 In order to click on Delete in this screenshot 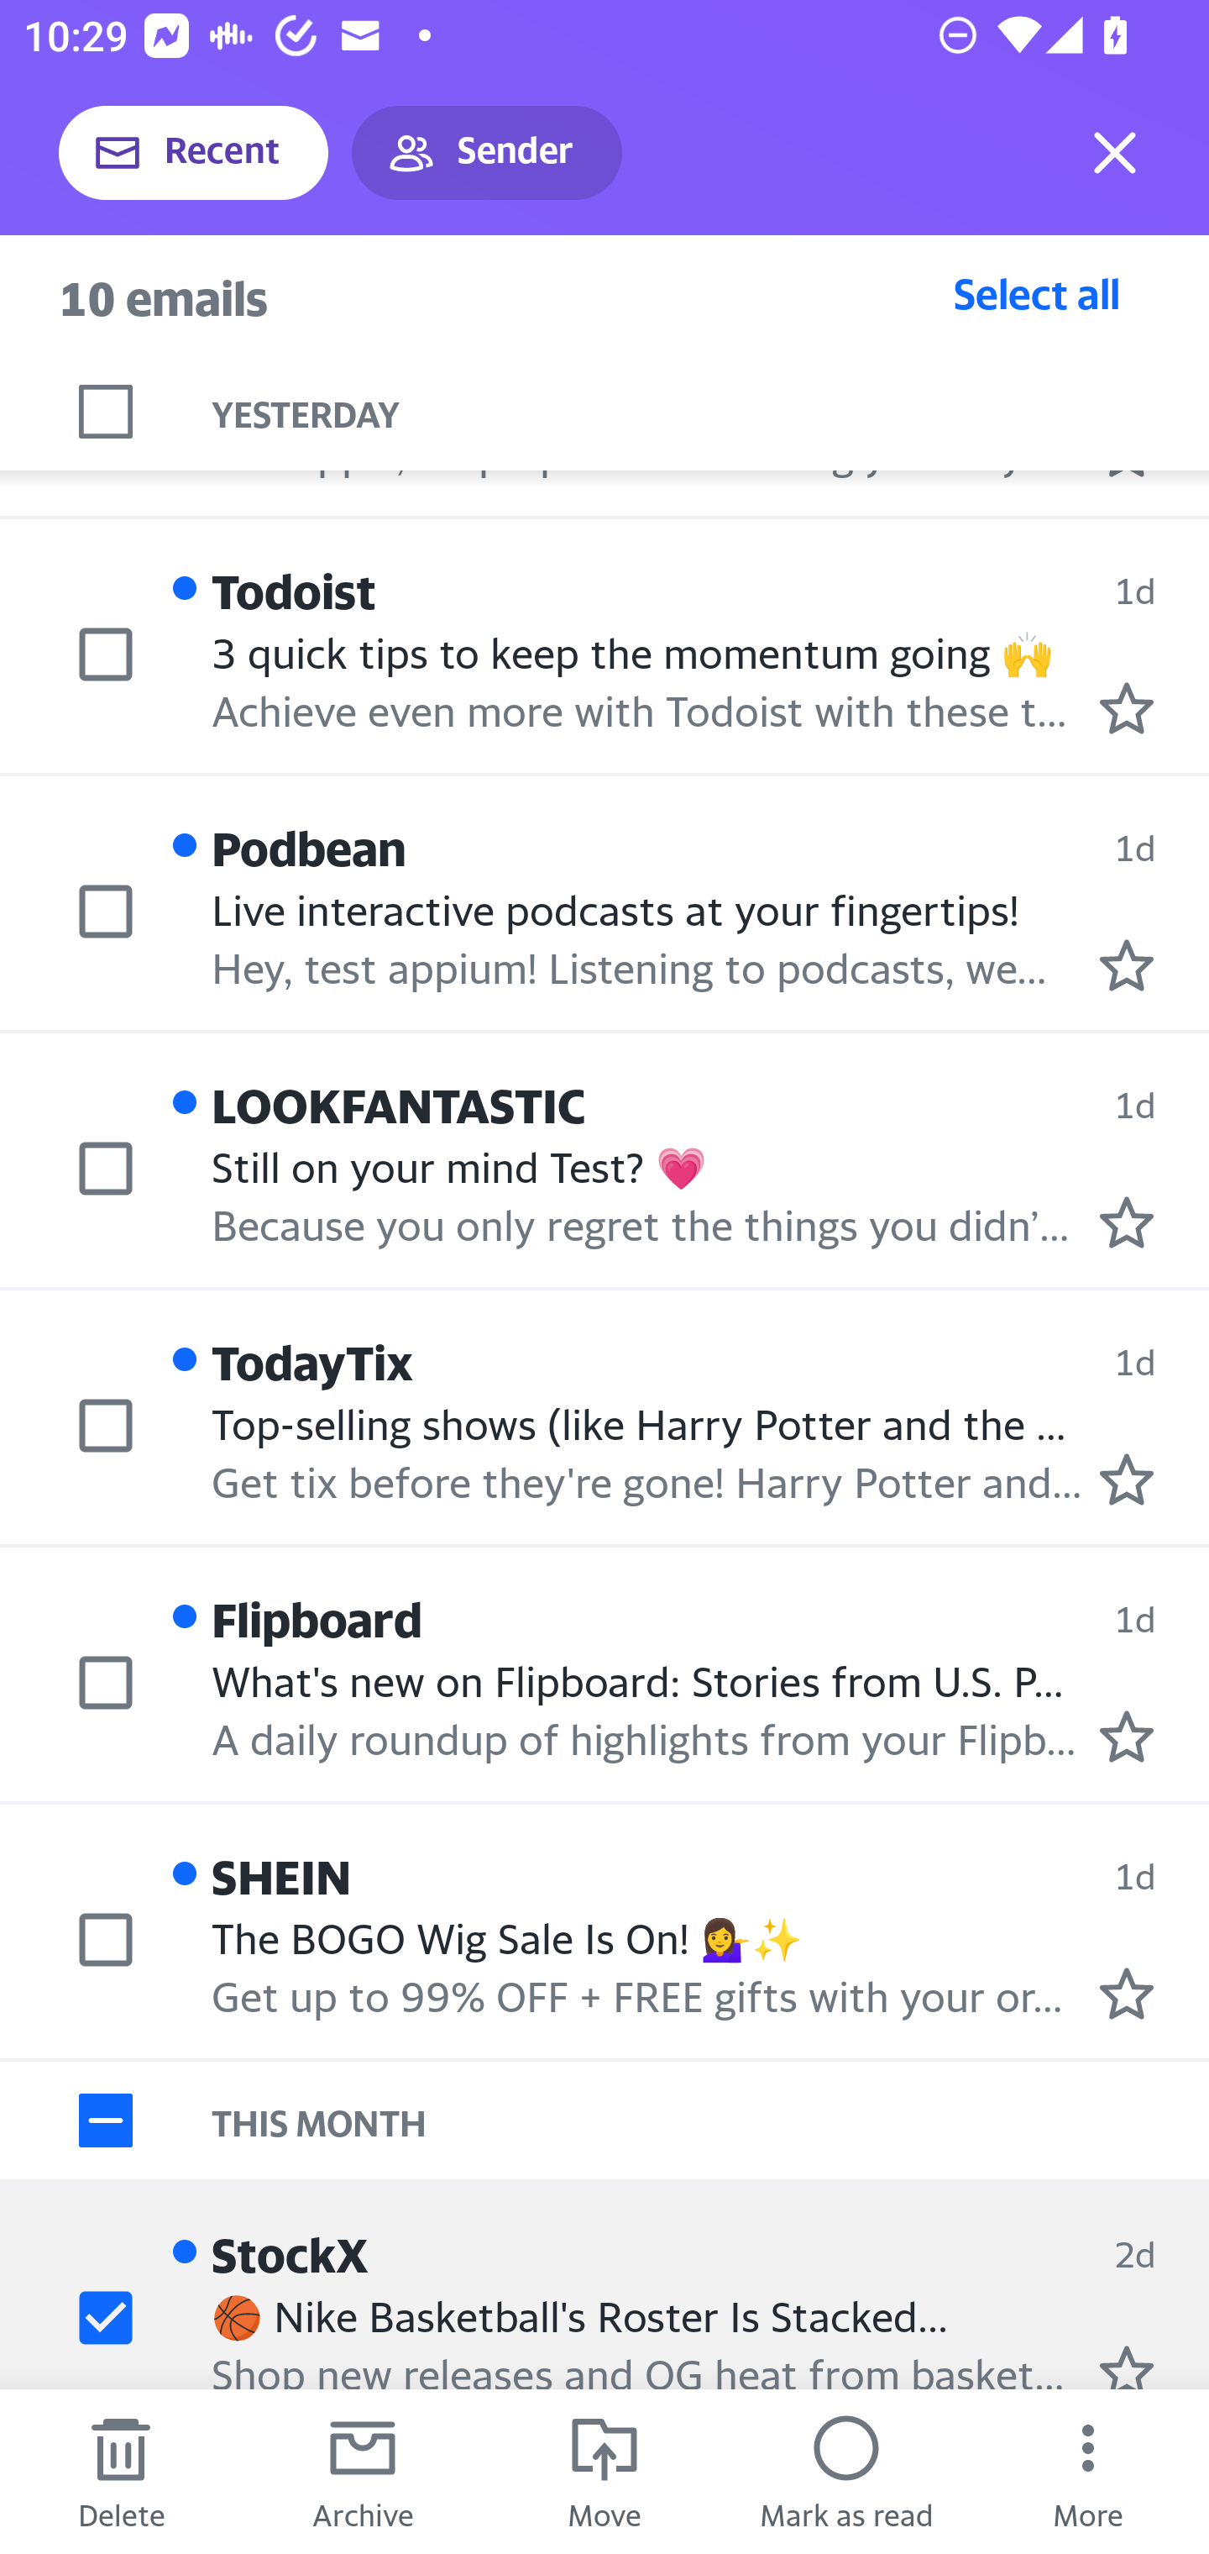, I will do `click(121, 2472)`.